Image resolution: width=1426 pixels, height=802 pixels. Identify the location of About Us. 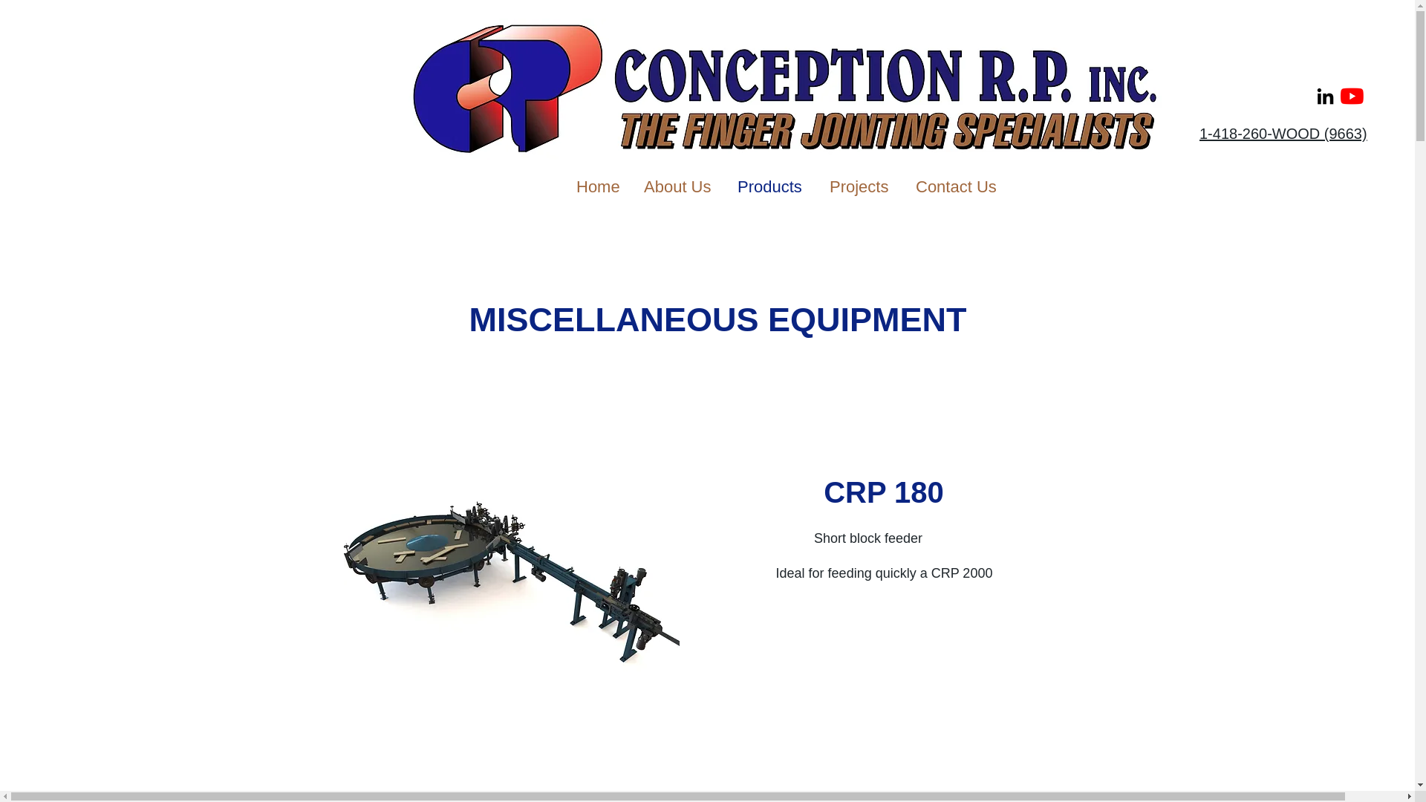
(679, 186).